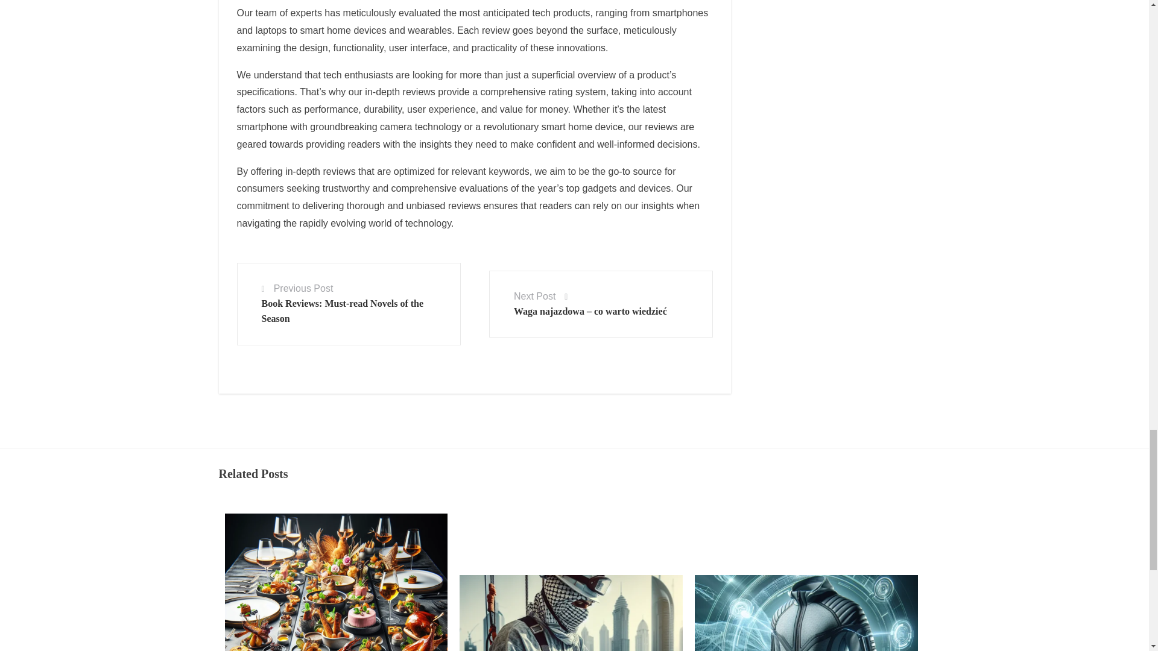 The image size is (1158, 651). I want to click on Previous Post, so click(303, 288).